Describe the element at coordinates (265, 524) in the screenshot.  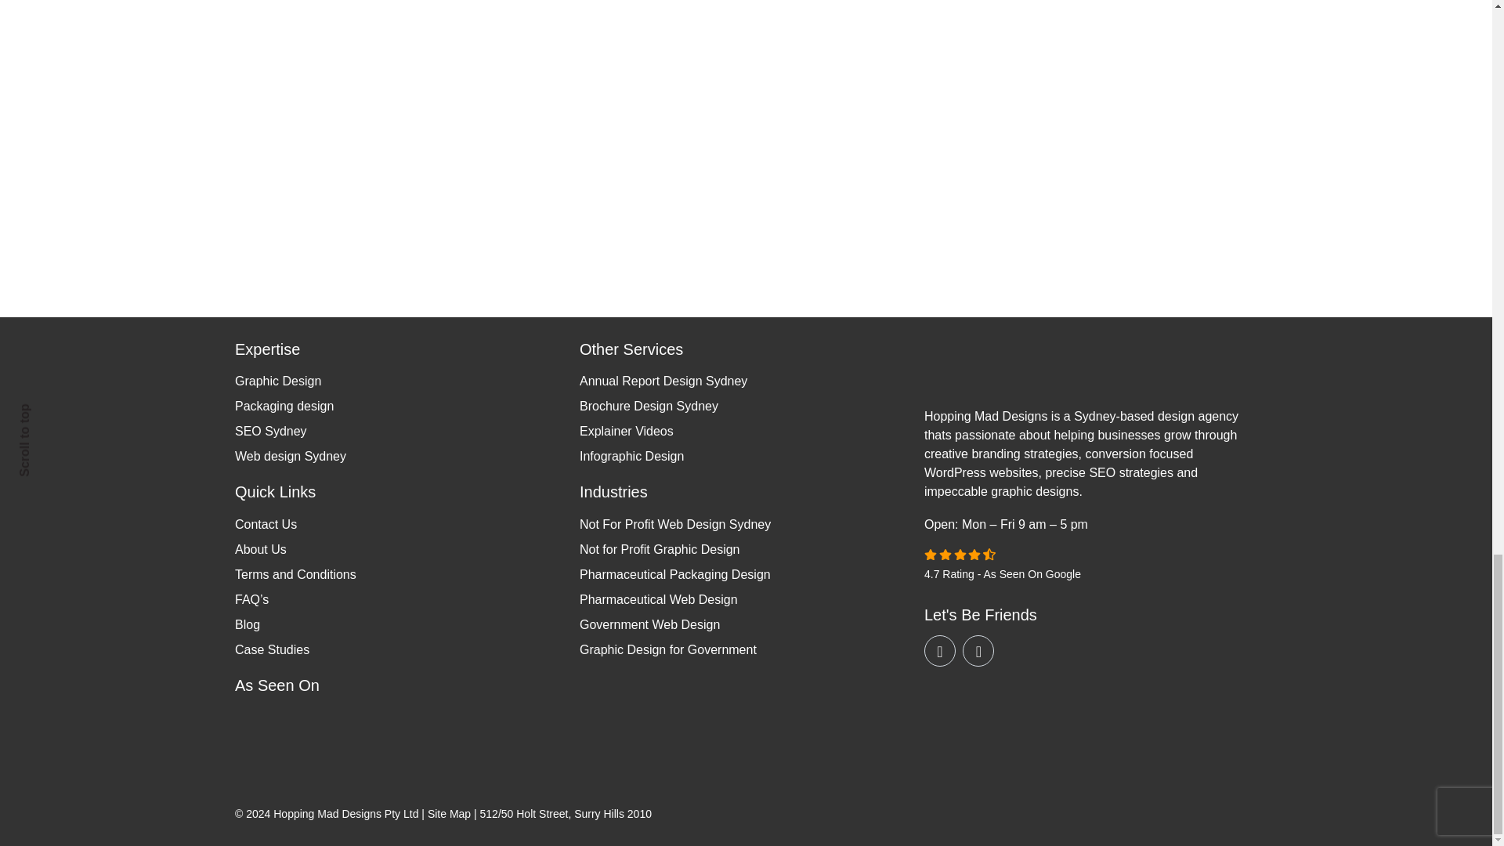
I see `Contact Us` at that location.